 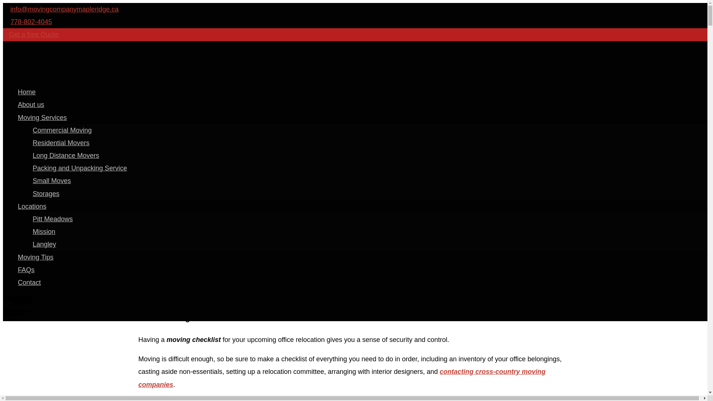 What do you see at coordinates (342, 378) in the screenshot?
I see `contacting cross-country moving companies` at bounding box center [342, 378].